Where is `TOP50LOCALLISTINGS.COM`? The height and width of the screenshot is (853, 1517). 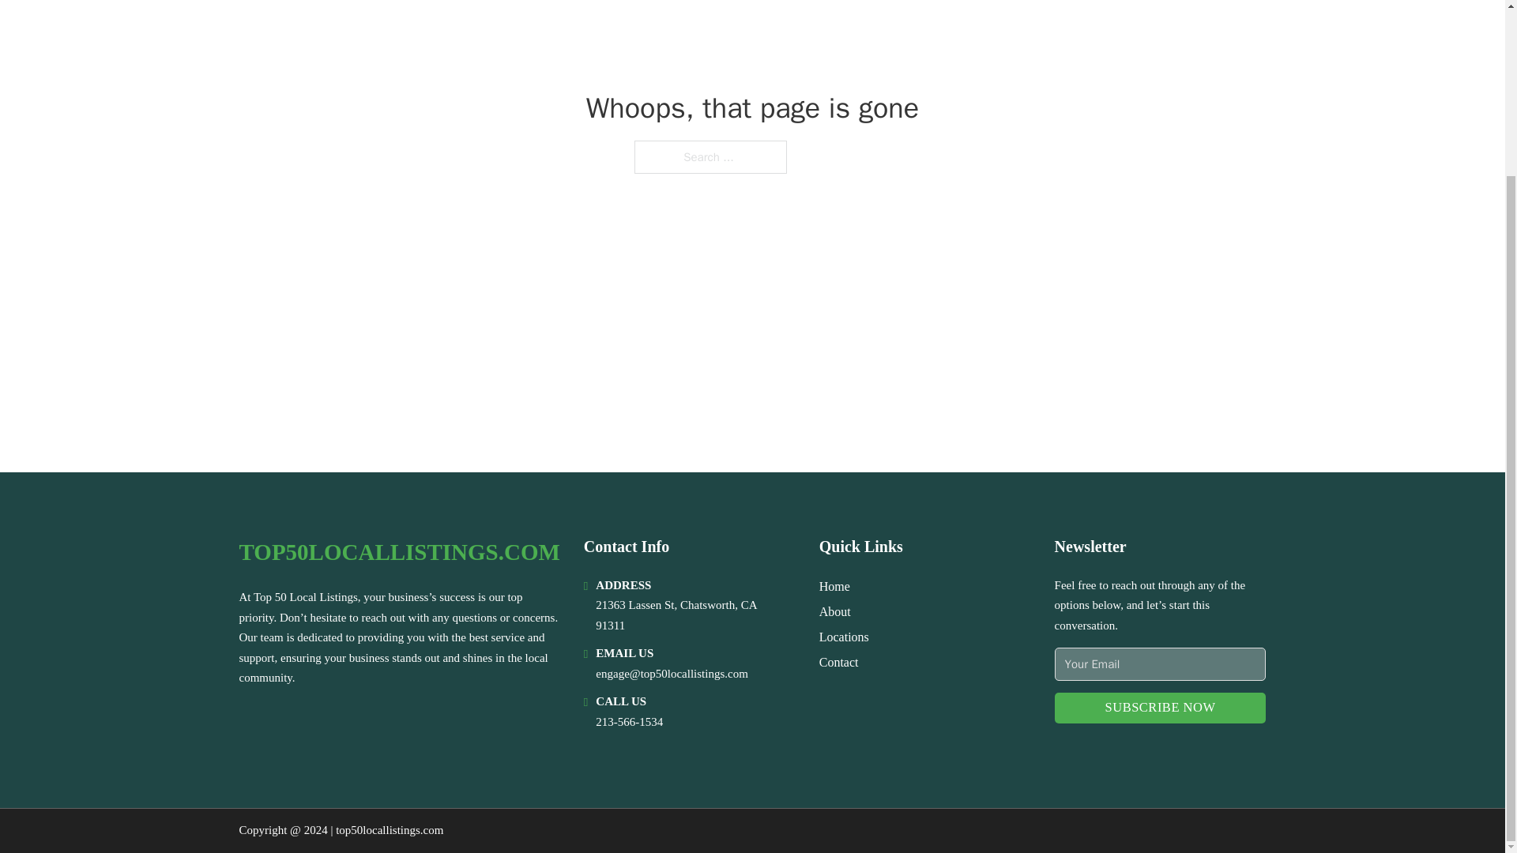 TOP50LOCALLISTINGS.COM is located at coordinates (398, 552).